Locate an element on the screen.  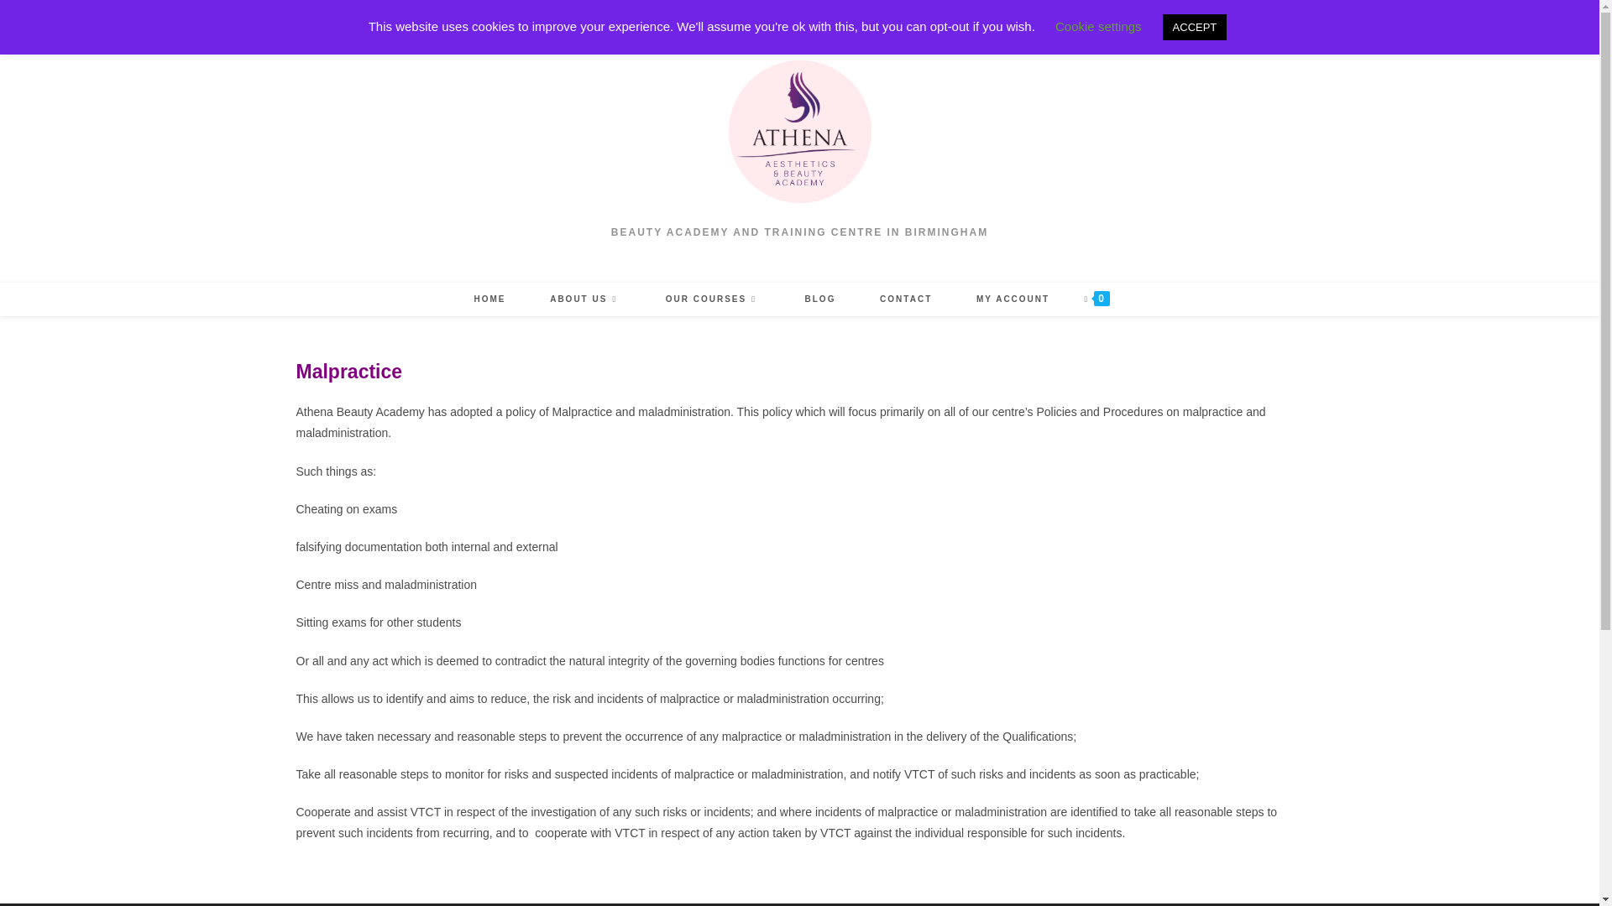
MY ACCOUNT is located at coordinates (1013, 299).